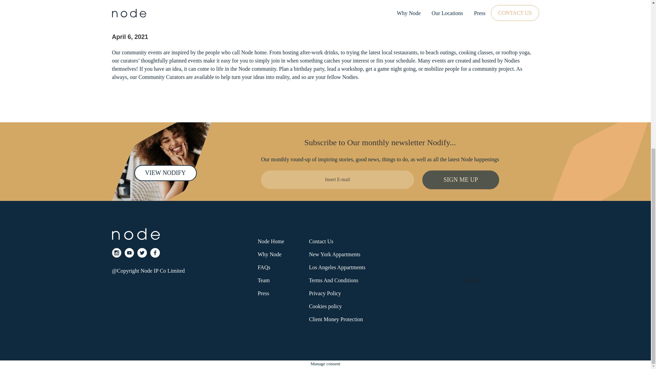 The height and width of the screenshot is (369, 656). What do you see at coordinates (337, 267) in the screenshot?
I see `Los Angeles Appartments` at bounding box center [337, 267].